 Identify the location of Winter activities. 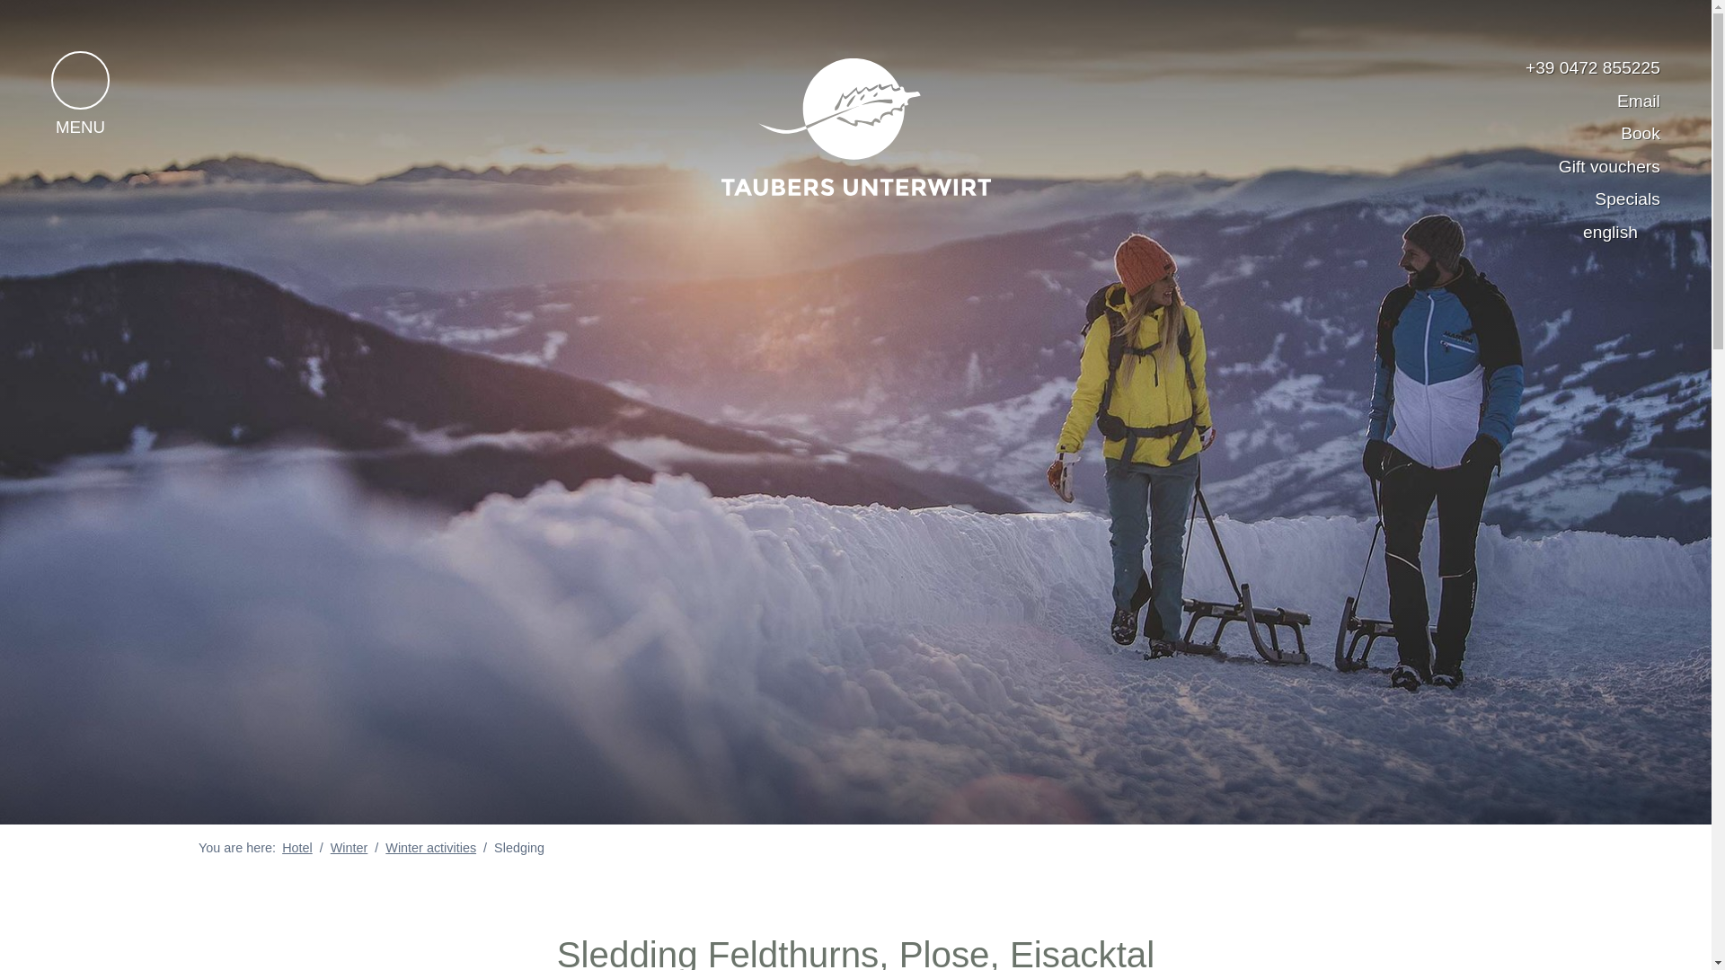
(429, 848).